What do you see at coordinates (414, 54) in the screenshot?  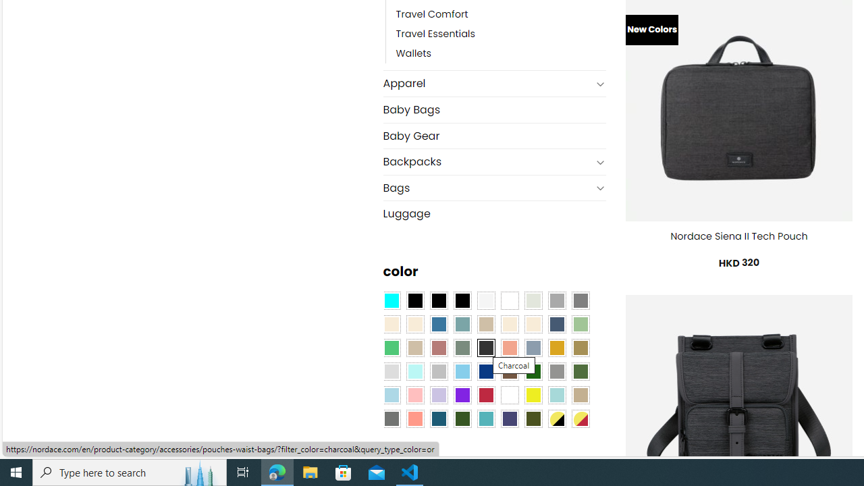 I see `Wallets` at bounding box center [414, 54].